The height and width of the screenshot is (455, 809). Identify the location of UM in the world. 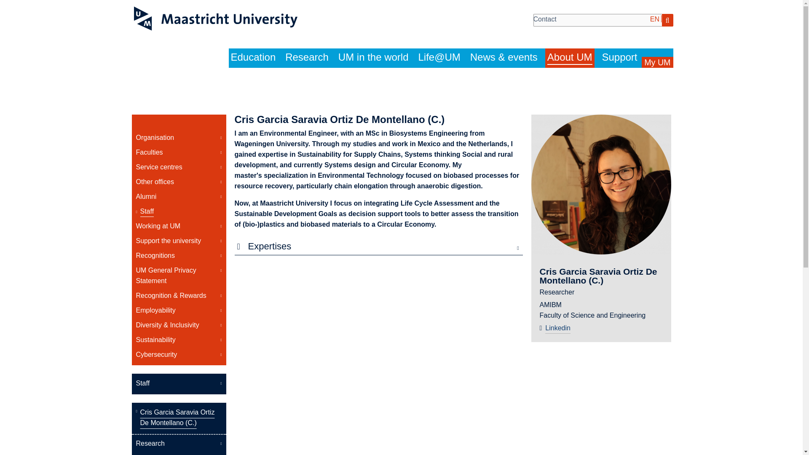
(373, 58).